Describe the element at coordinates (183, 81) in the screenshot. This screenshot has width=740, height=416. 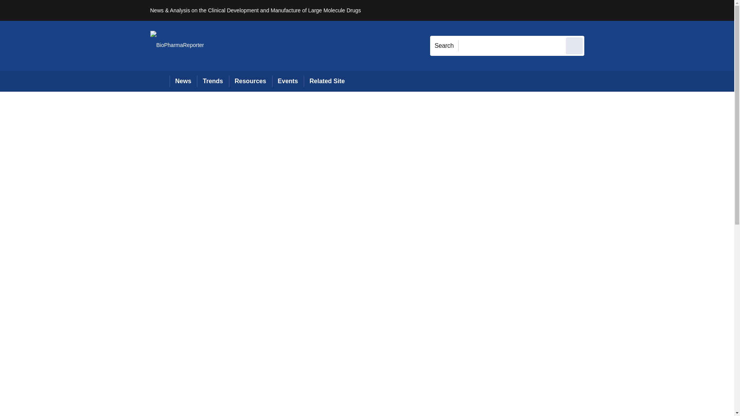
I see `News` at that location.